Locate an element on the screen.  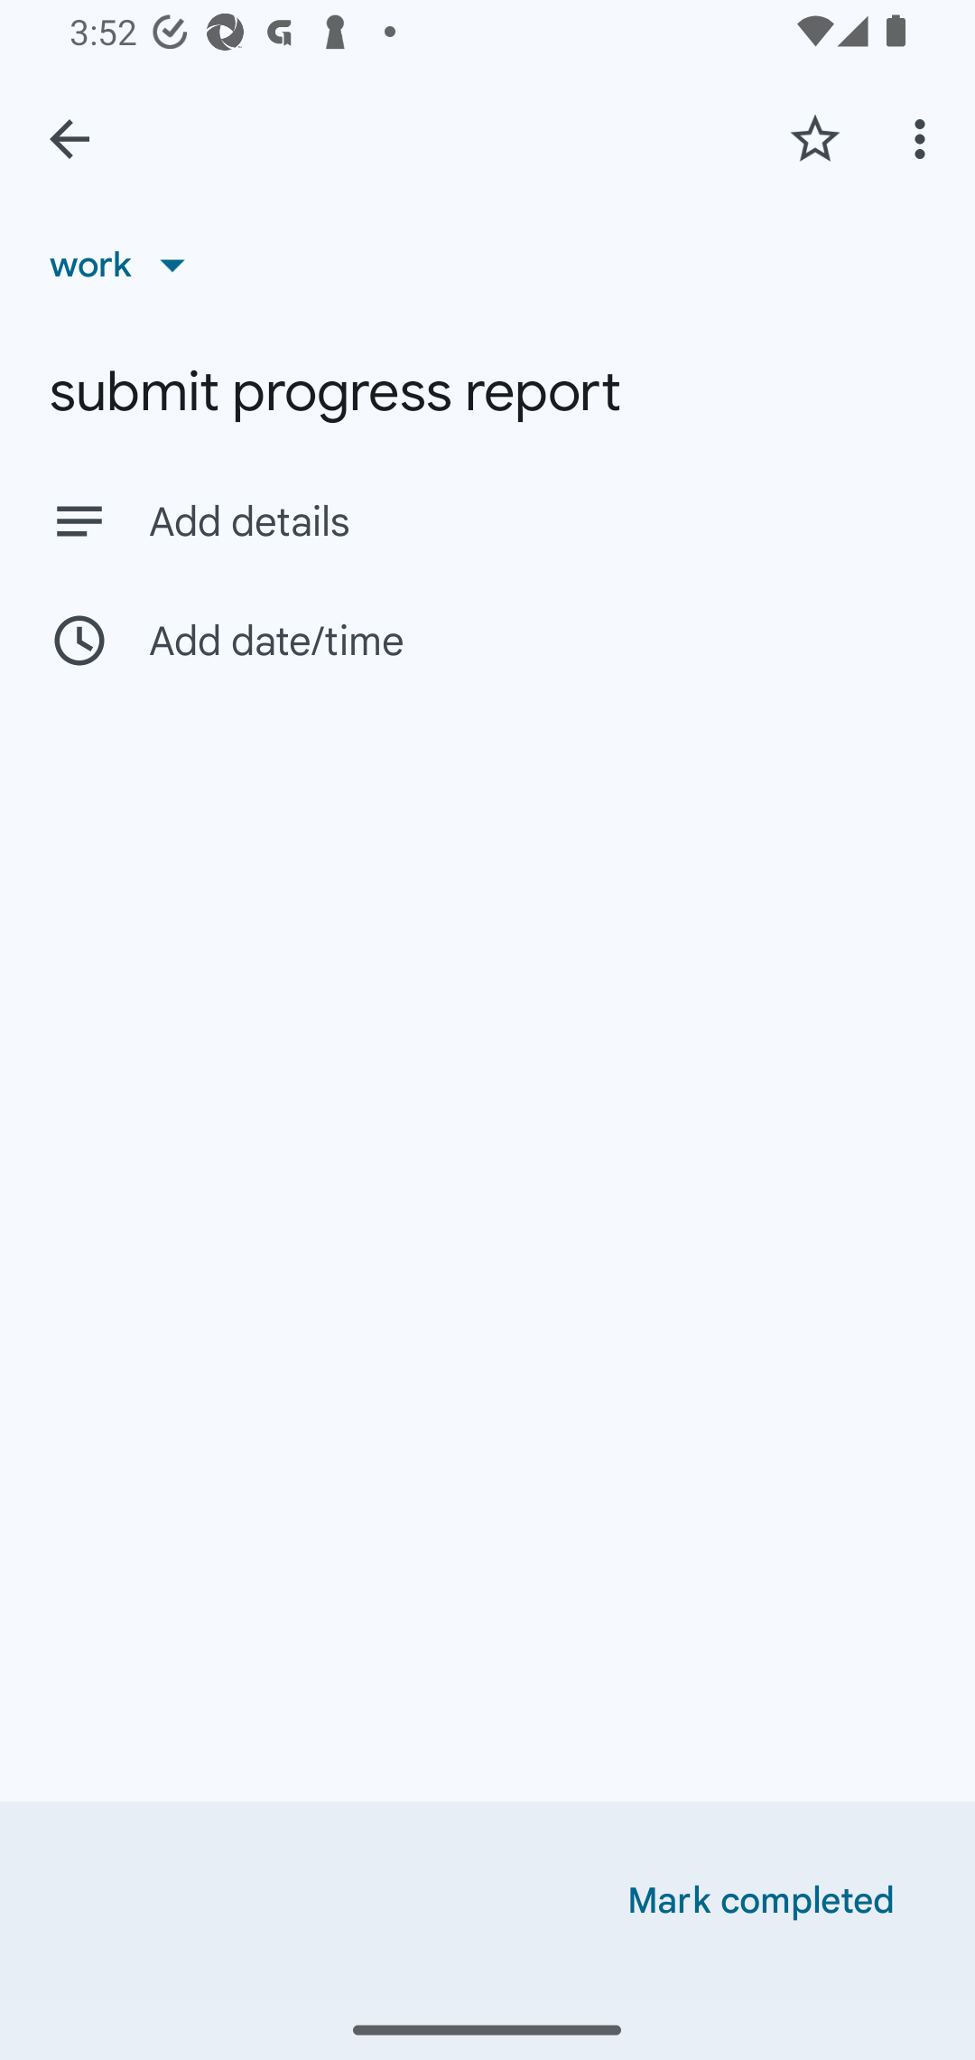
Mark completed is located at coordinates (761, 1901).